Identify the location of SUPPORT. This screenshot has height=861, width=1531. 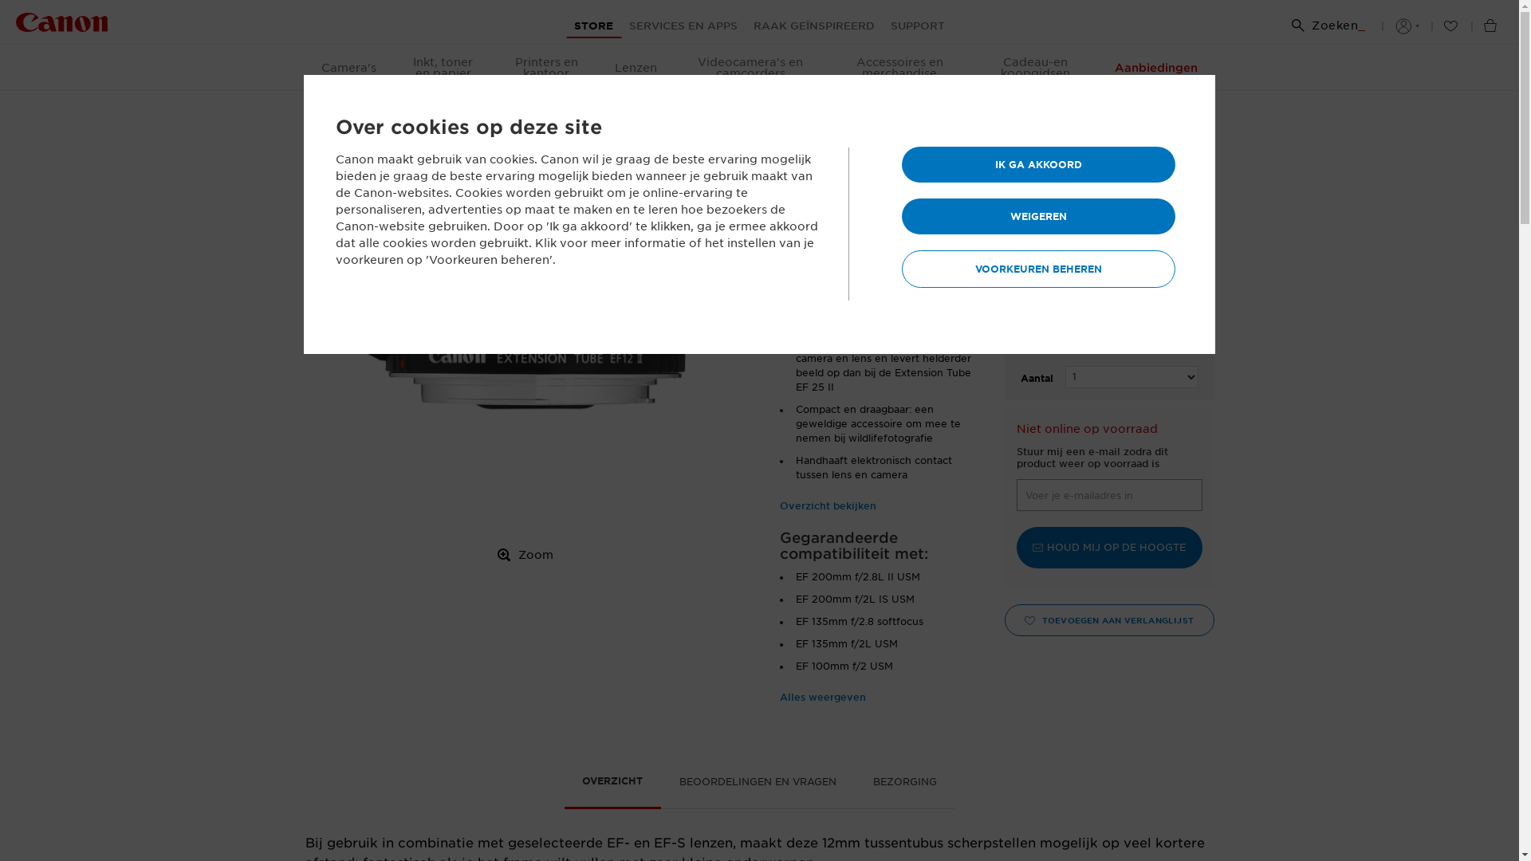
(918, 26).